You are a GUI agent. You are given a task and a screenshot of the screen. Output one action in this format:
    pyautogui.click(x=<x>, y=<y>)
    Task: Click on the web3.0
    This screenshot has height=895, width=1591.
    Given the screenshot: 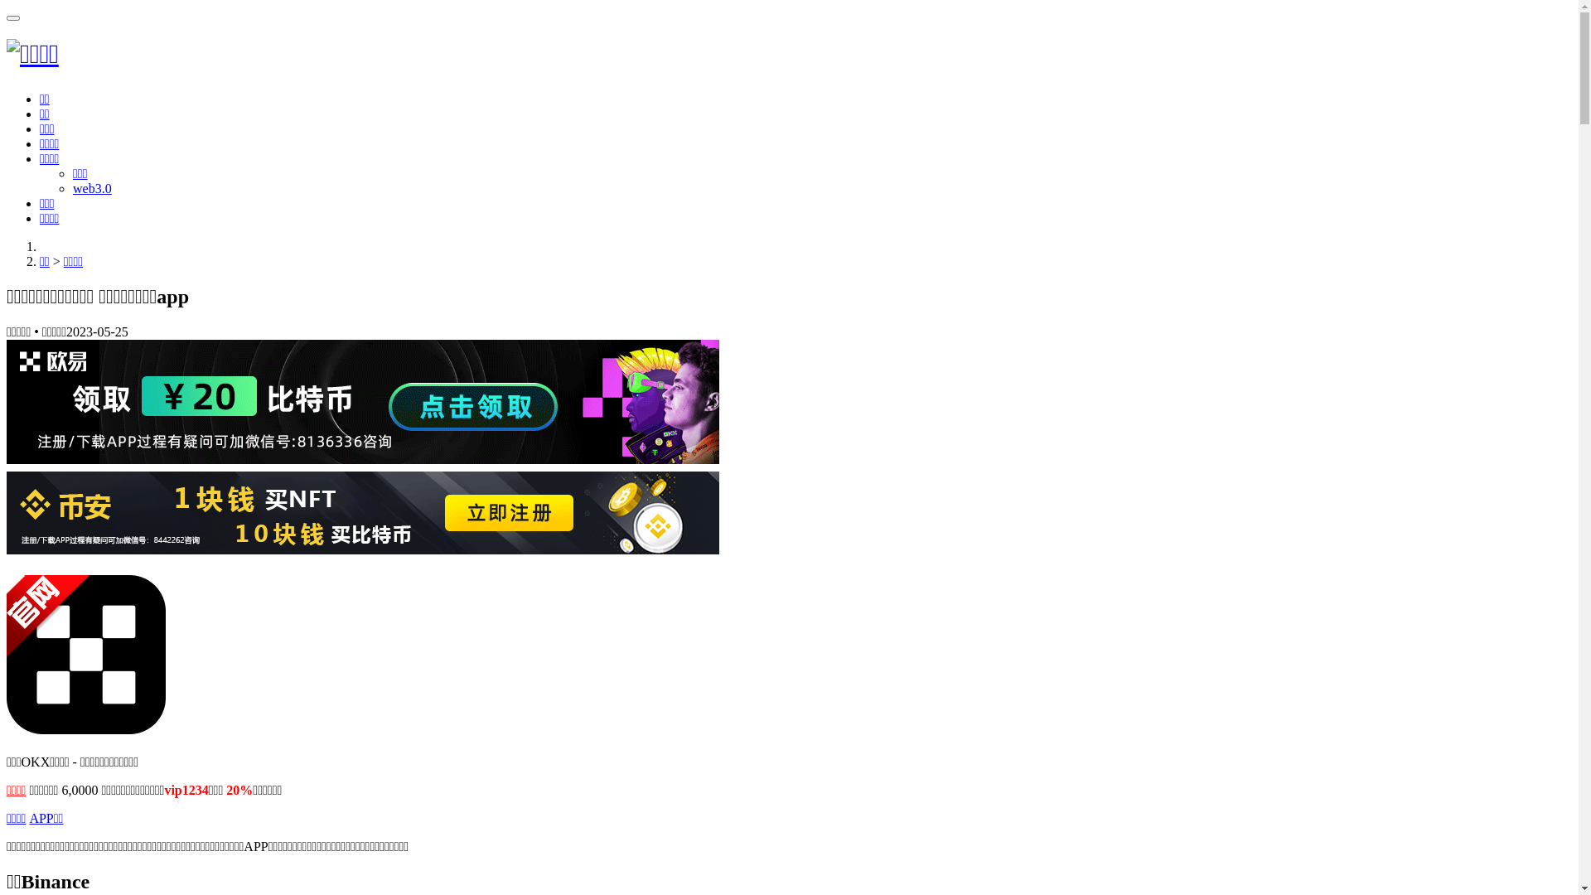 What is the action you would take?
    pyautogui.click(x=93, y=189)
    